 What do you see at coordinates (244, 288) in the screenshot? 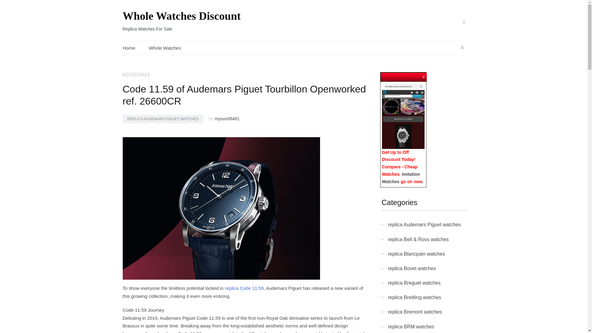
I see `replica Code 11.59` at bounding box center [244, 288].